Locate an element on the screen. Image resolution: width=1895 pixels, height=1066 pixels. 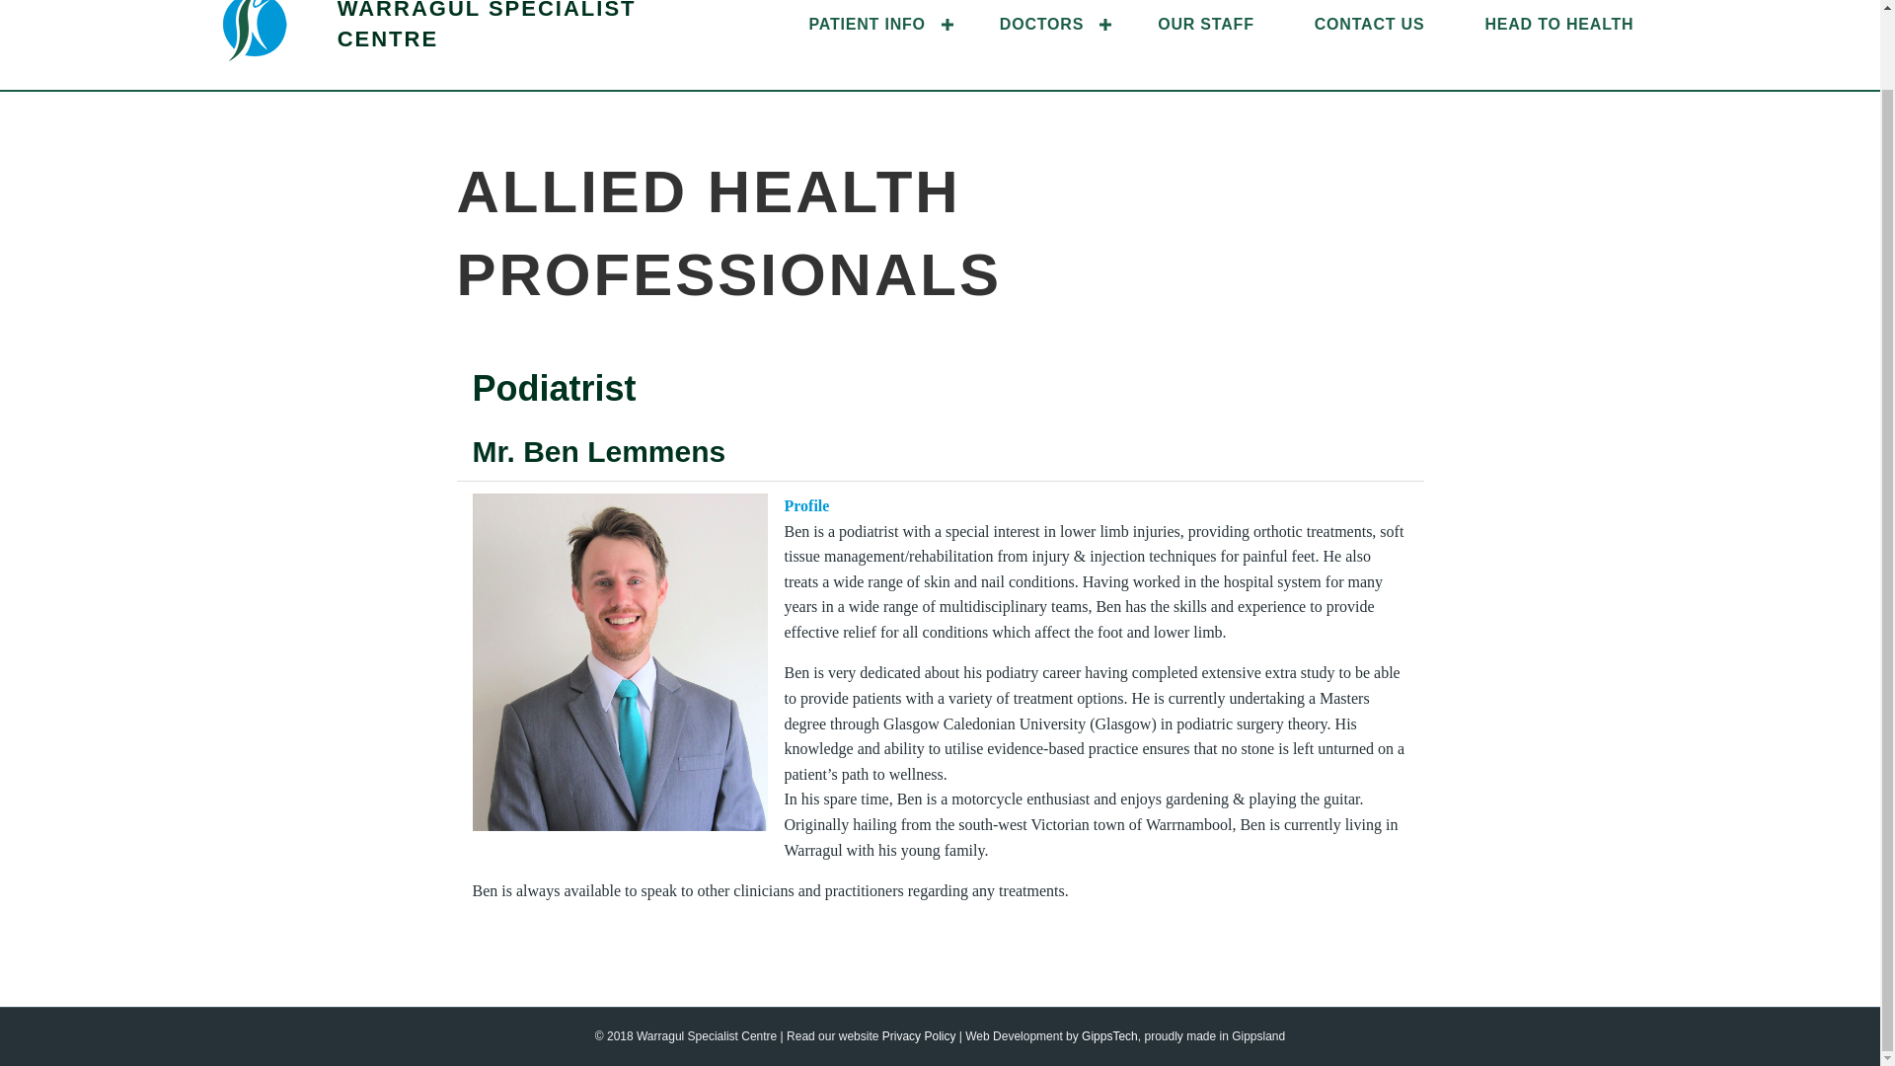
GippsTech is located at coordinates (1109, 1036).